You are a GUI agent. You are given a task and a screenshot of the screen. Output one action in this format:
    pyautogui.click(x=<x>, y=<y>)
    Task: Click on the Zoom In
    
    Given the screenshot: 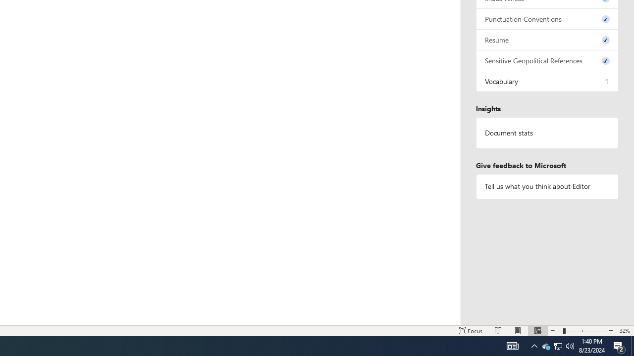 What is the action you would take?
    pyautogui.click(x=611, y=330)
    